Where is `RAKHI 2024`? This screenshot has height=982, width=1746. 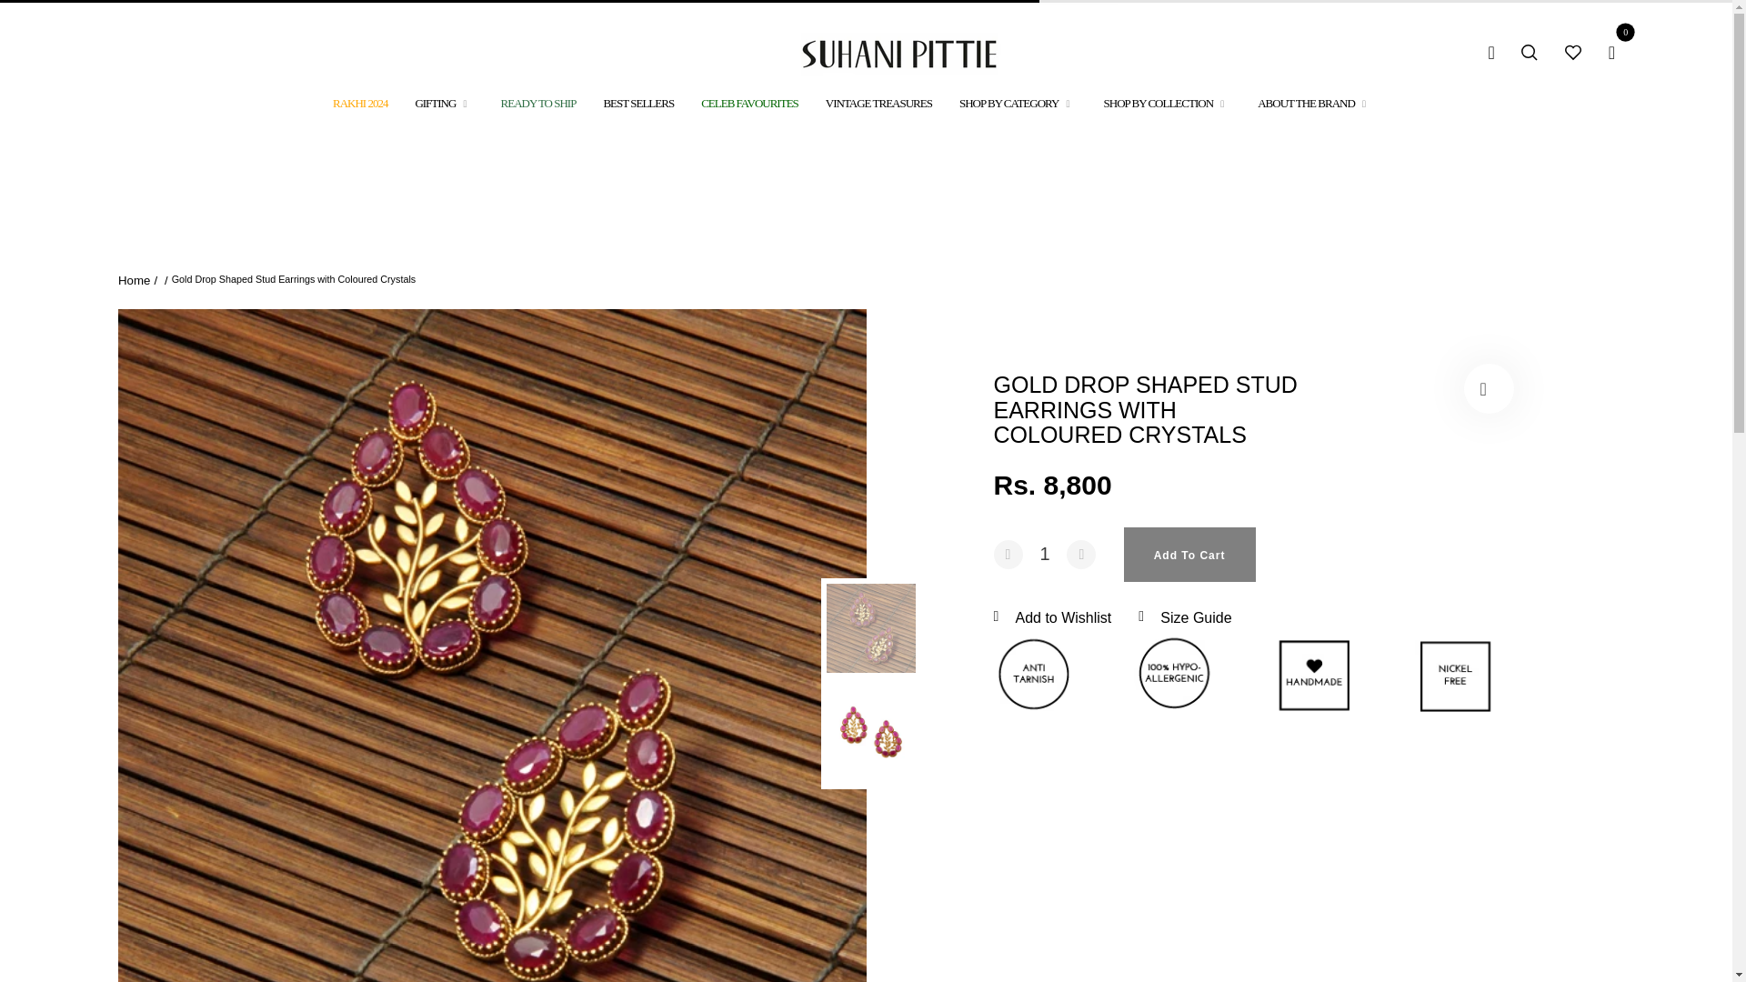
RAKHI 2024 is located at coordinates (360, 104).